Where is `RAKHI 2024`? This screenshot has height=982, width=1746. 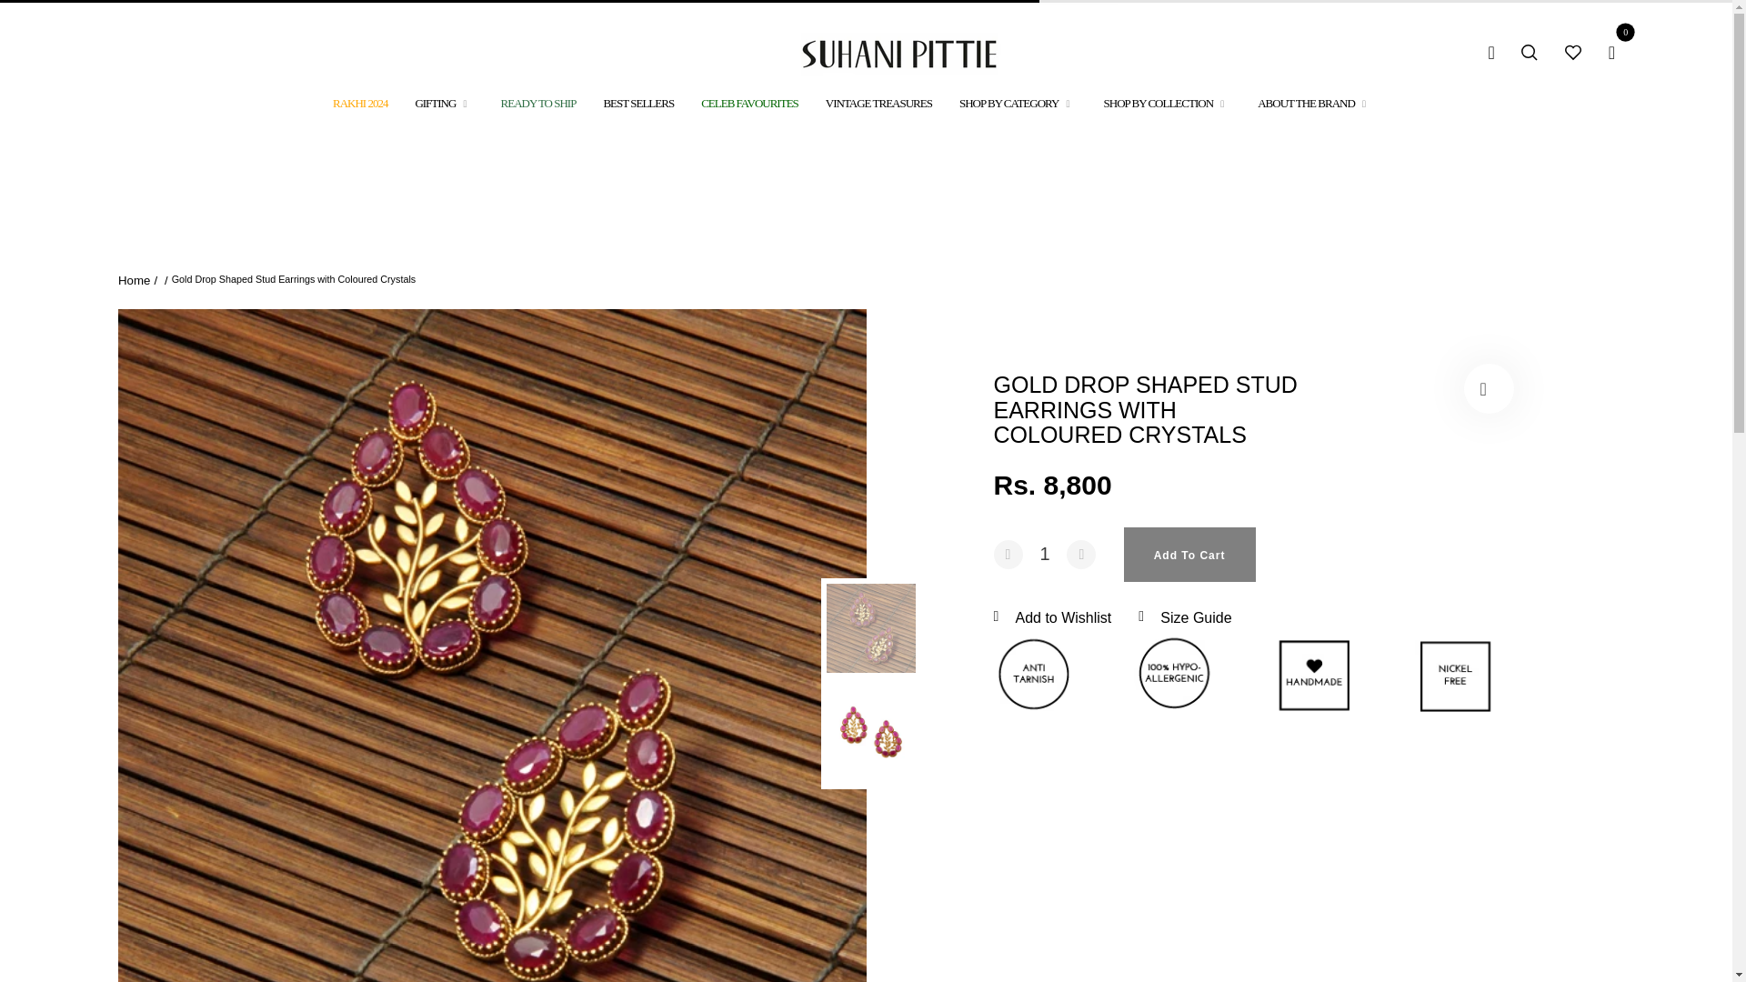
RAKHI 2024 is located at coordinates (360, 104).